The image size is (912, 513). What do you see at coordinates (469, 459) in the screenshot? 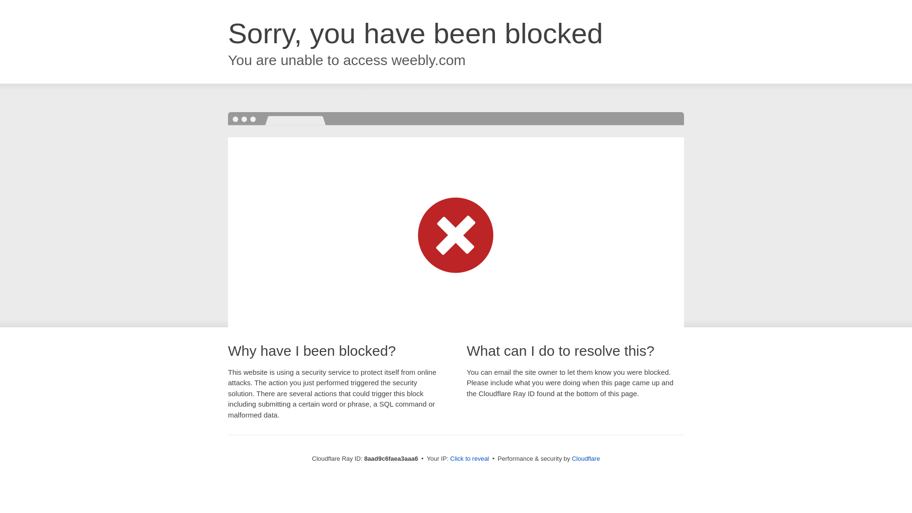
I see `Click to reveal` at bounding box center [469, 459].